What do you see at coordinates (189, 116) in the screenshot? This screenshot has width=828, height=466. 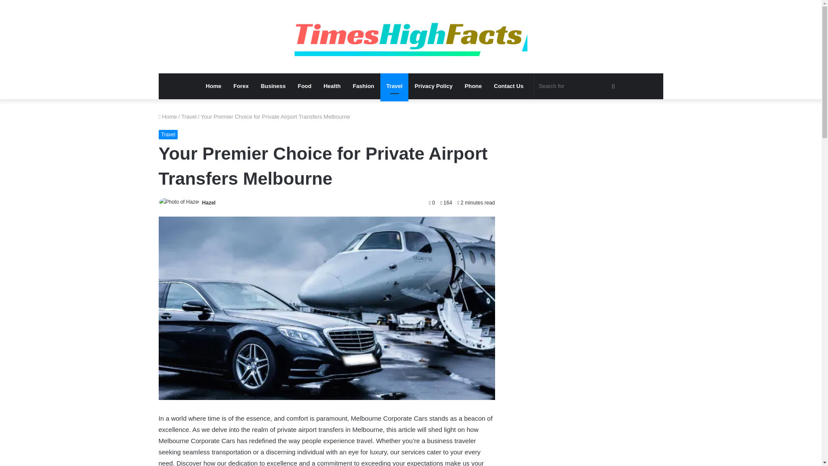 I see `Travel` at bounding box center [189, 116].